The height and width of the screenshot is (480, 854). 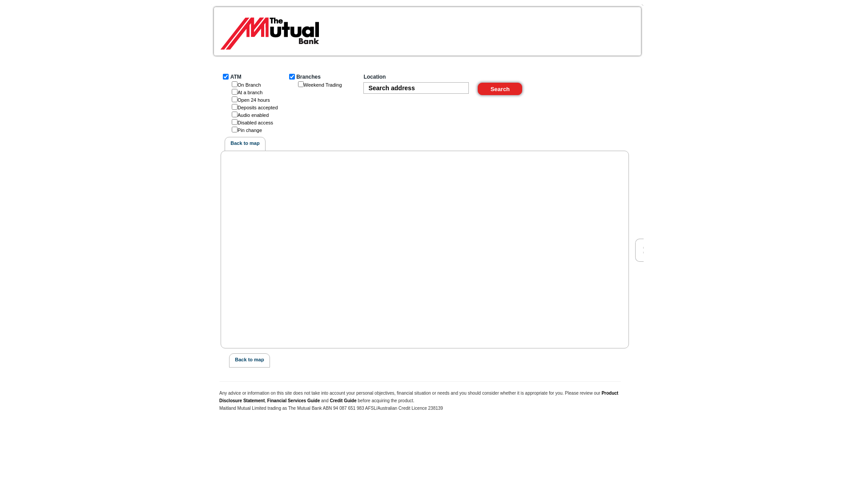 I want to click on Back to map, so click(x=249, y=360).